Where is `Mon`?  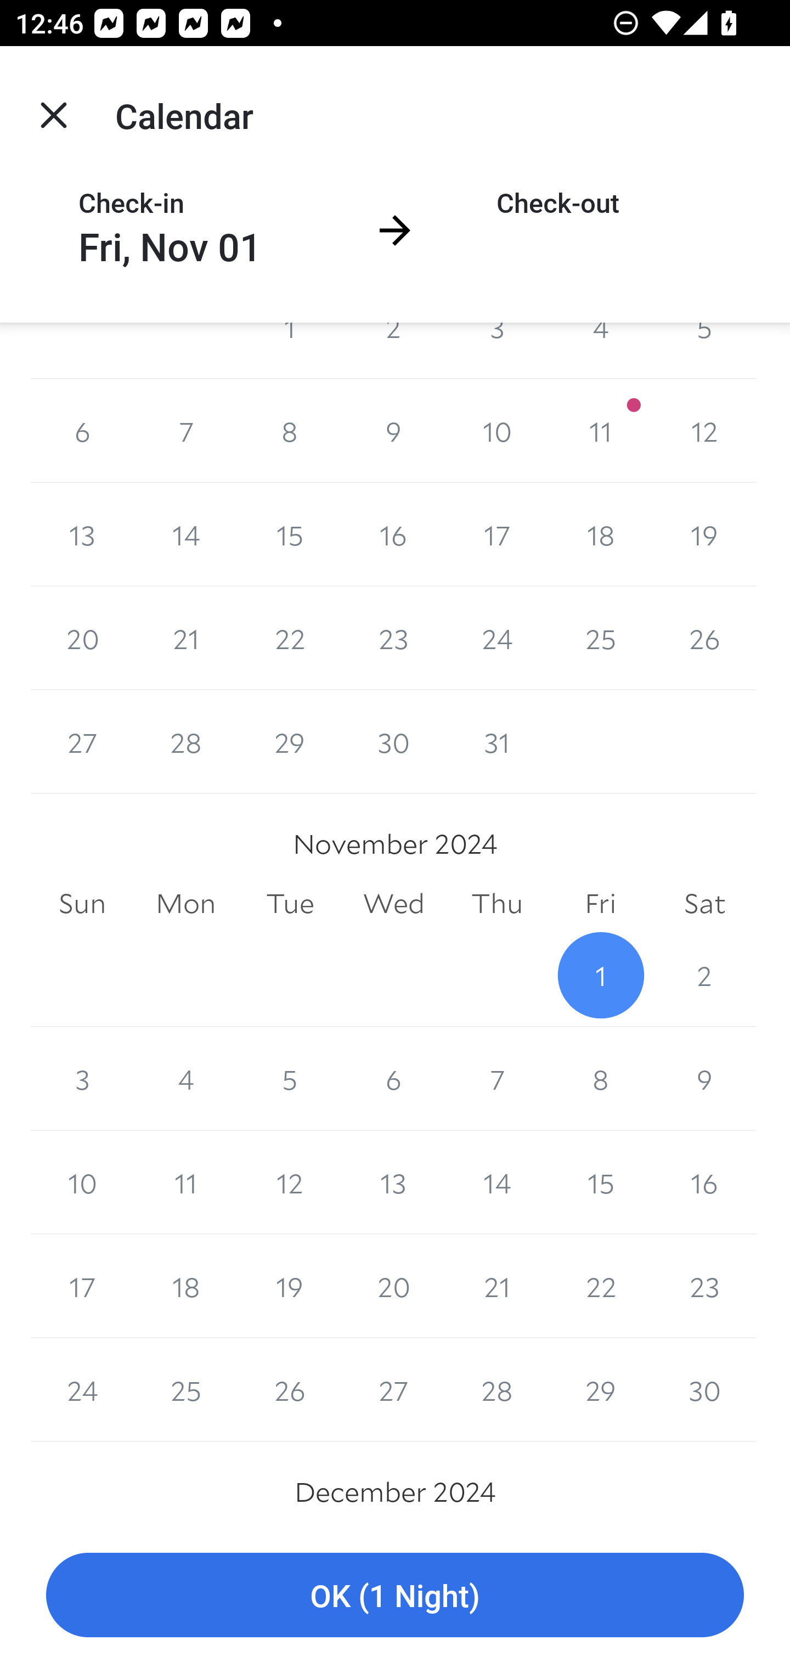 Mon is located at coordinates (185, 904).